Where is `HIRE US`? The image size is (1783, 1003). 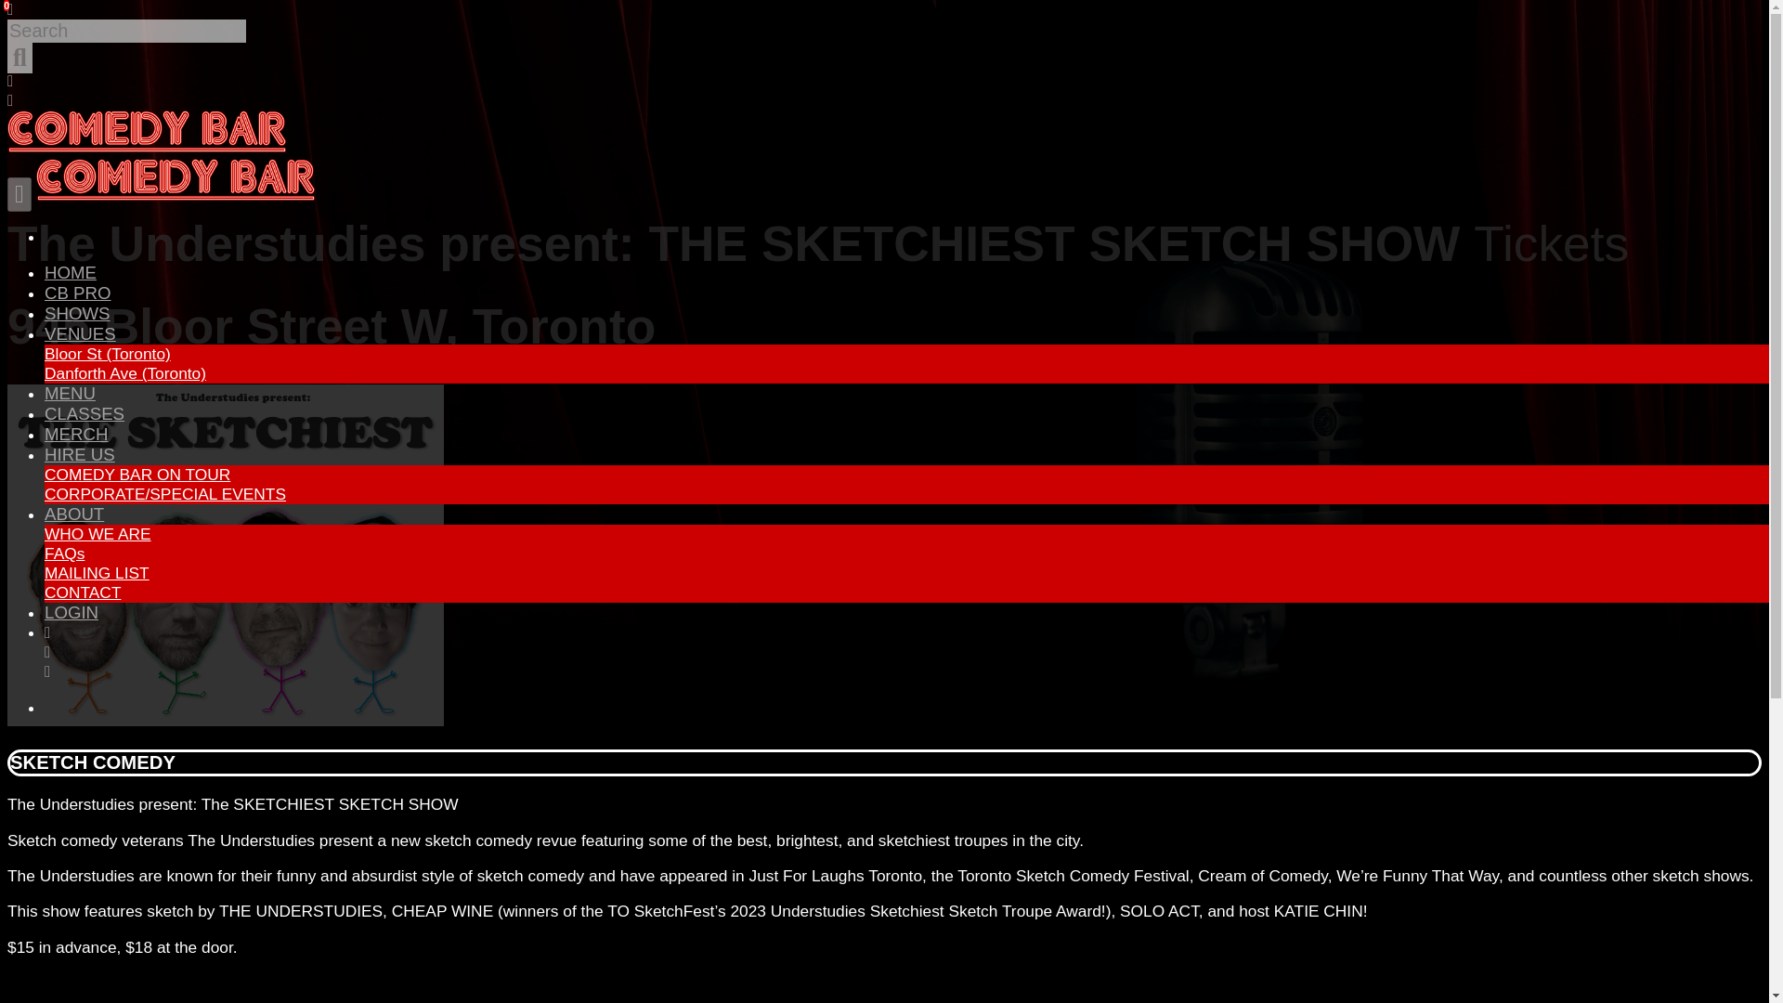 HIRE US is located at coordinates (80, 455).